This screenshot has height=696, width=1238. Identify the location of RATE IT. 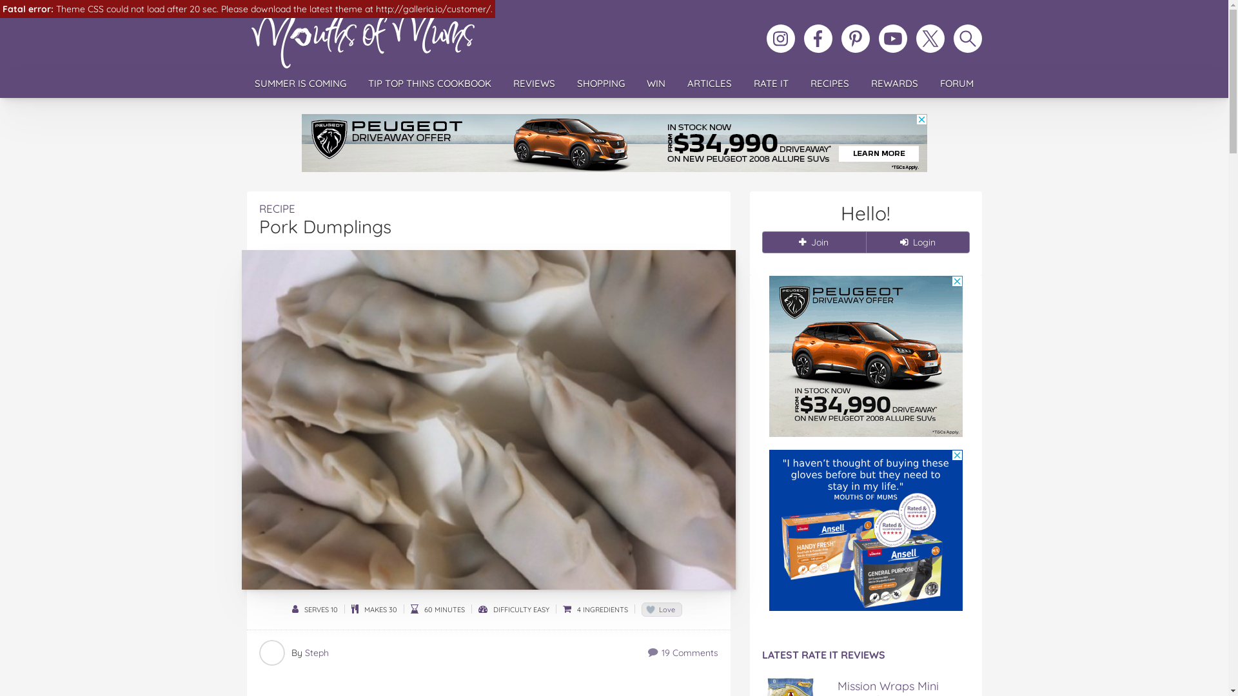
(771, 84).